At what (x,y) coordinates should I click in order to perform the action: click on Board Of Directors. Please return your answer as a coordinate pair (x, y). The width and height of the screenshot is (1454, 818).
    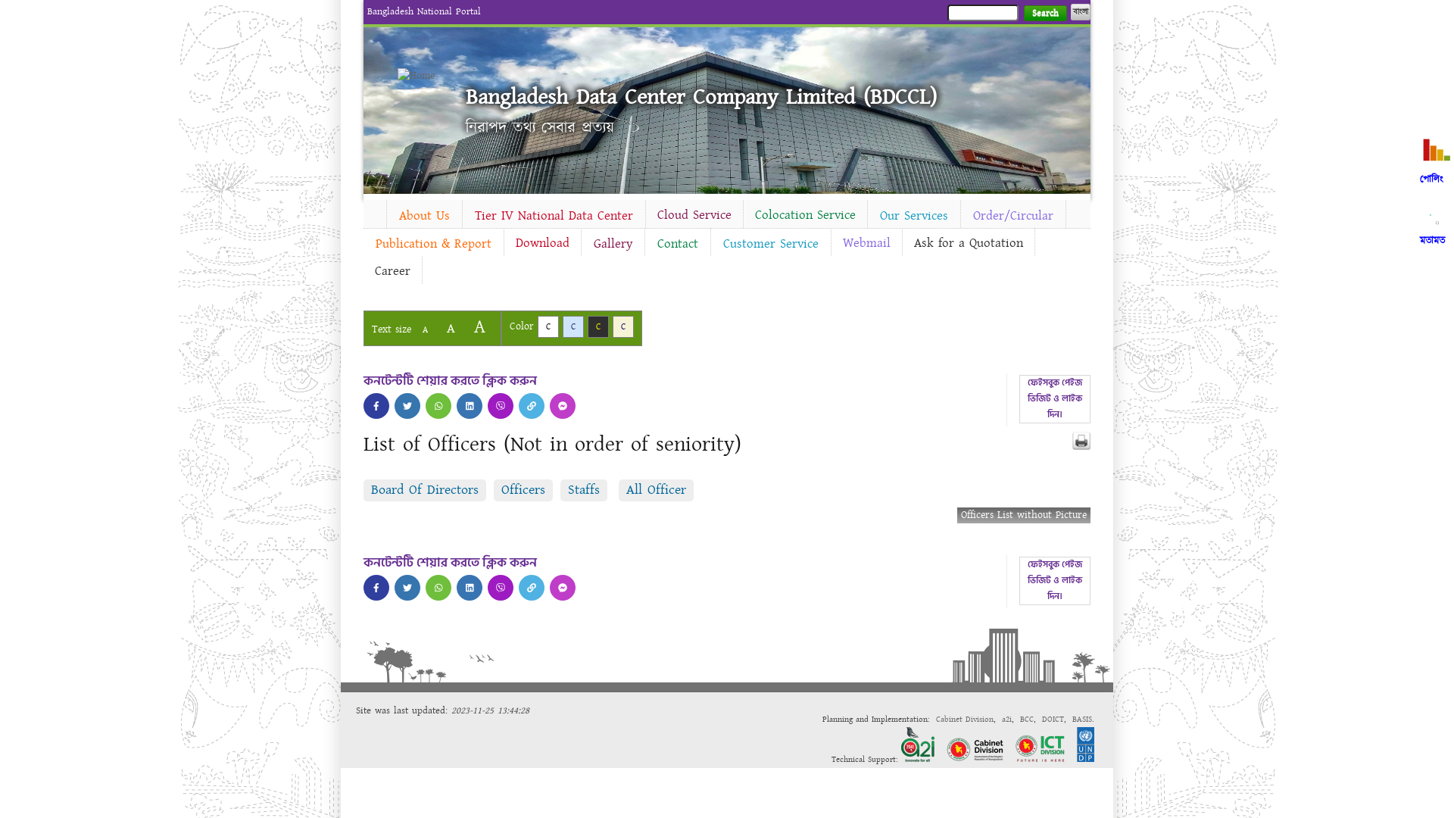
    Looking at the image, I should click on (424, 489).